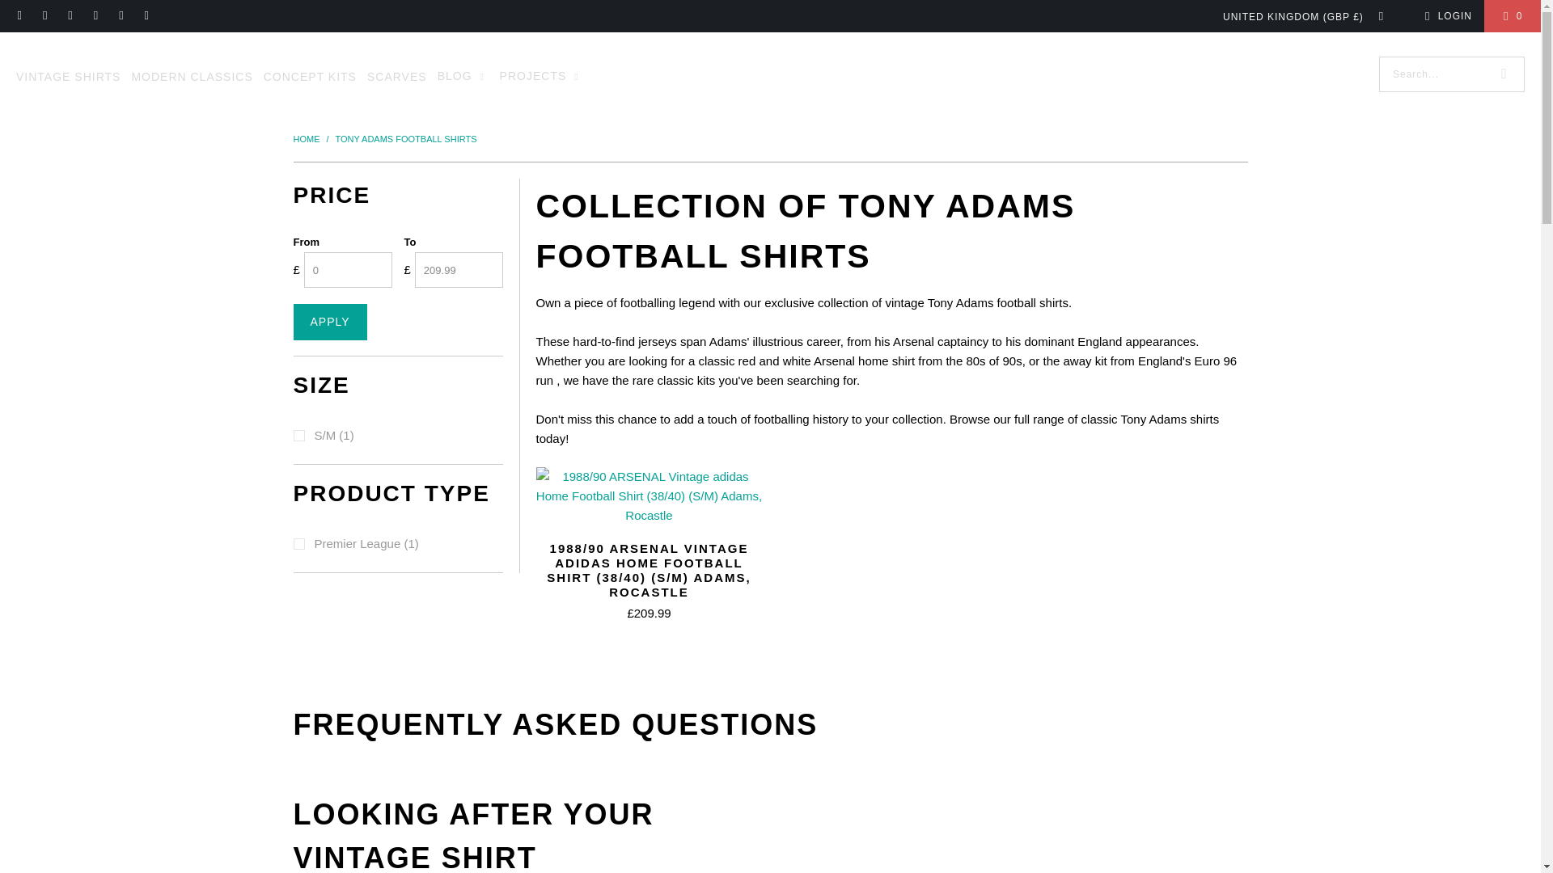 The height and width of the screenshot is (873, 1553). Describe the element at coordinates (1445, 16) in the screenshot. I see `My Account ` at that location.